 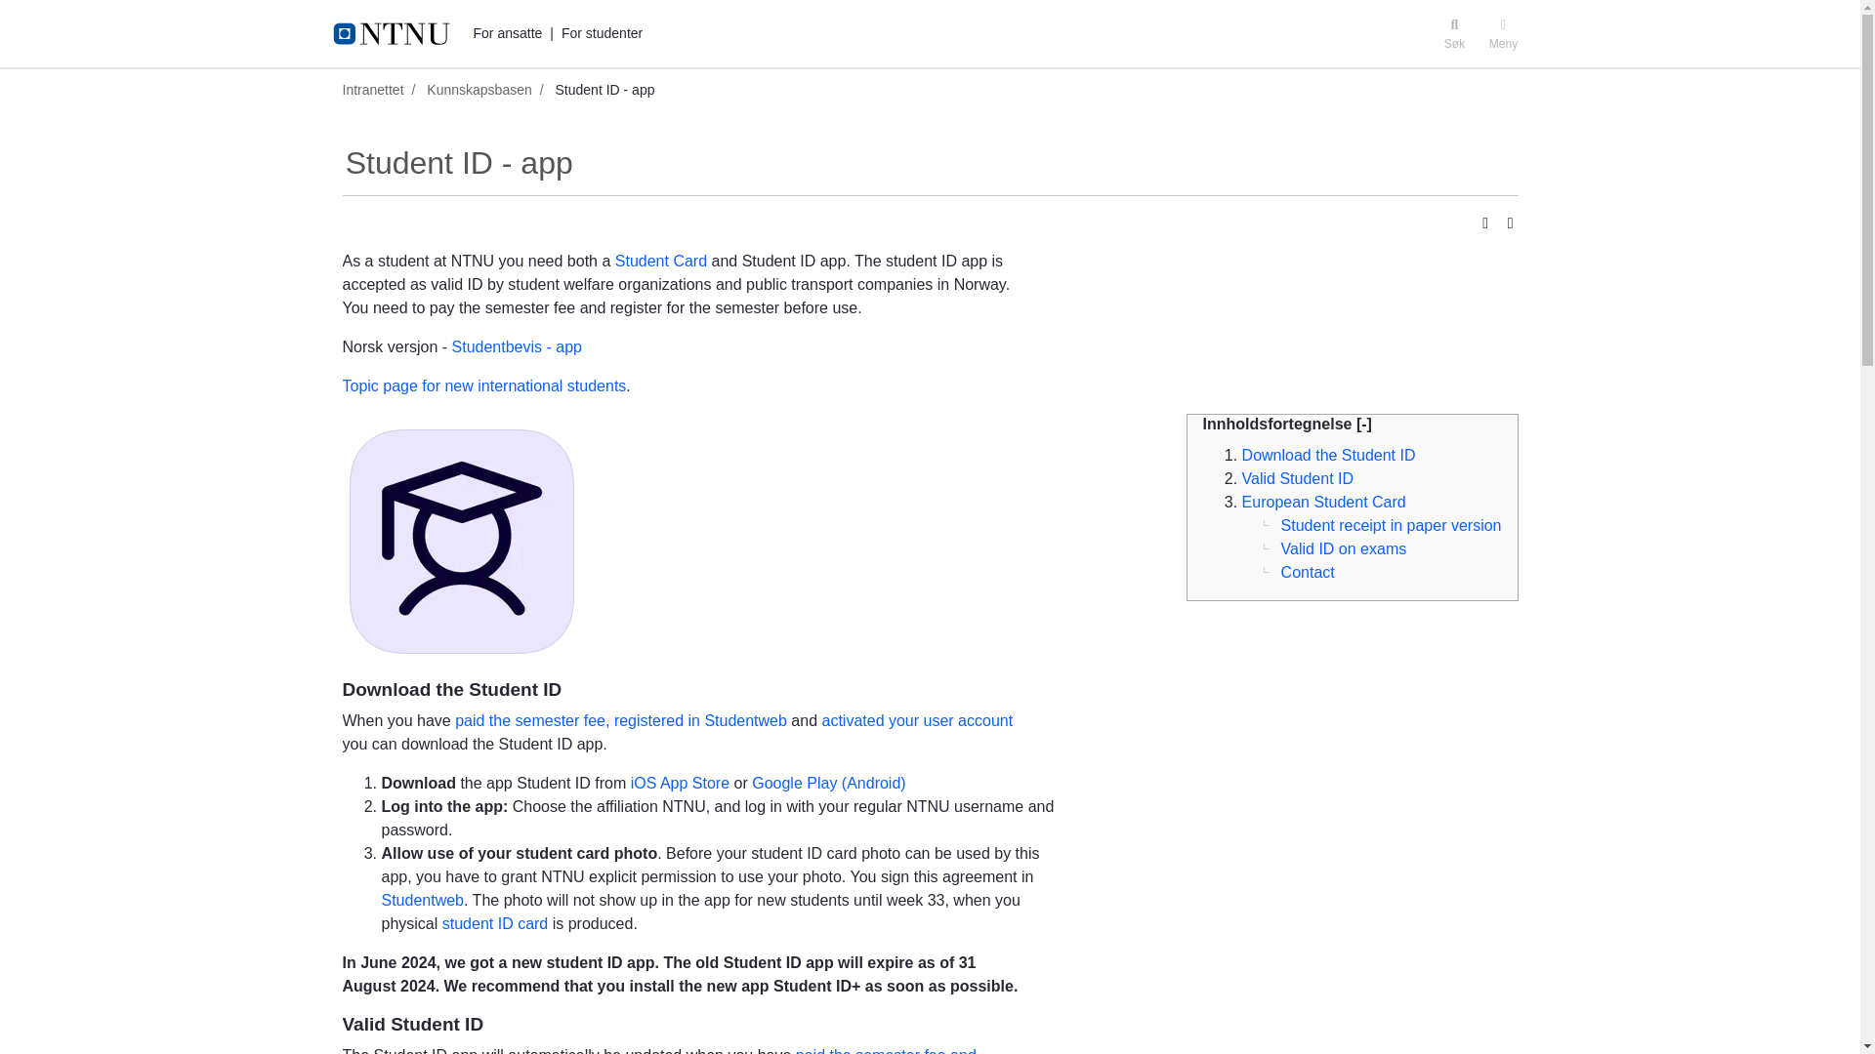 I want to click on For studenter, so click(x=602, y=33).